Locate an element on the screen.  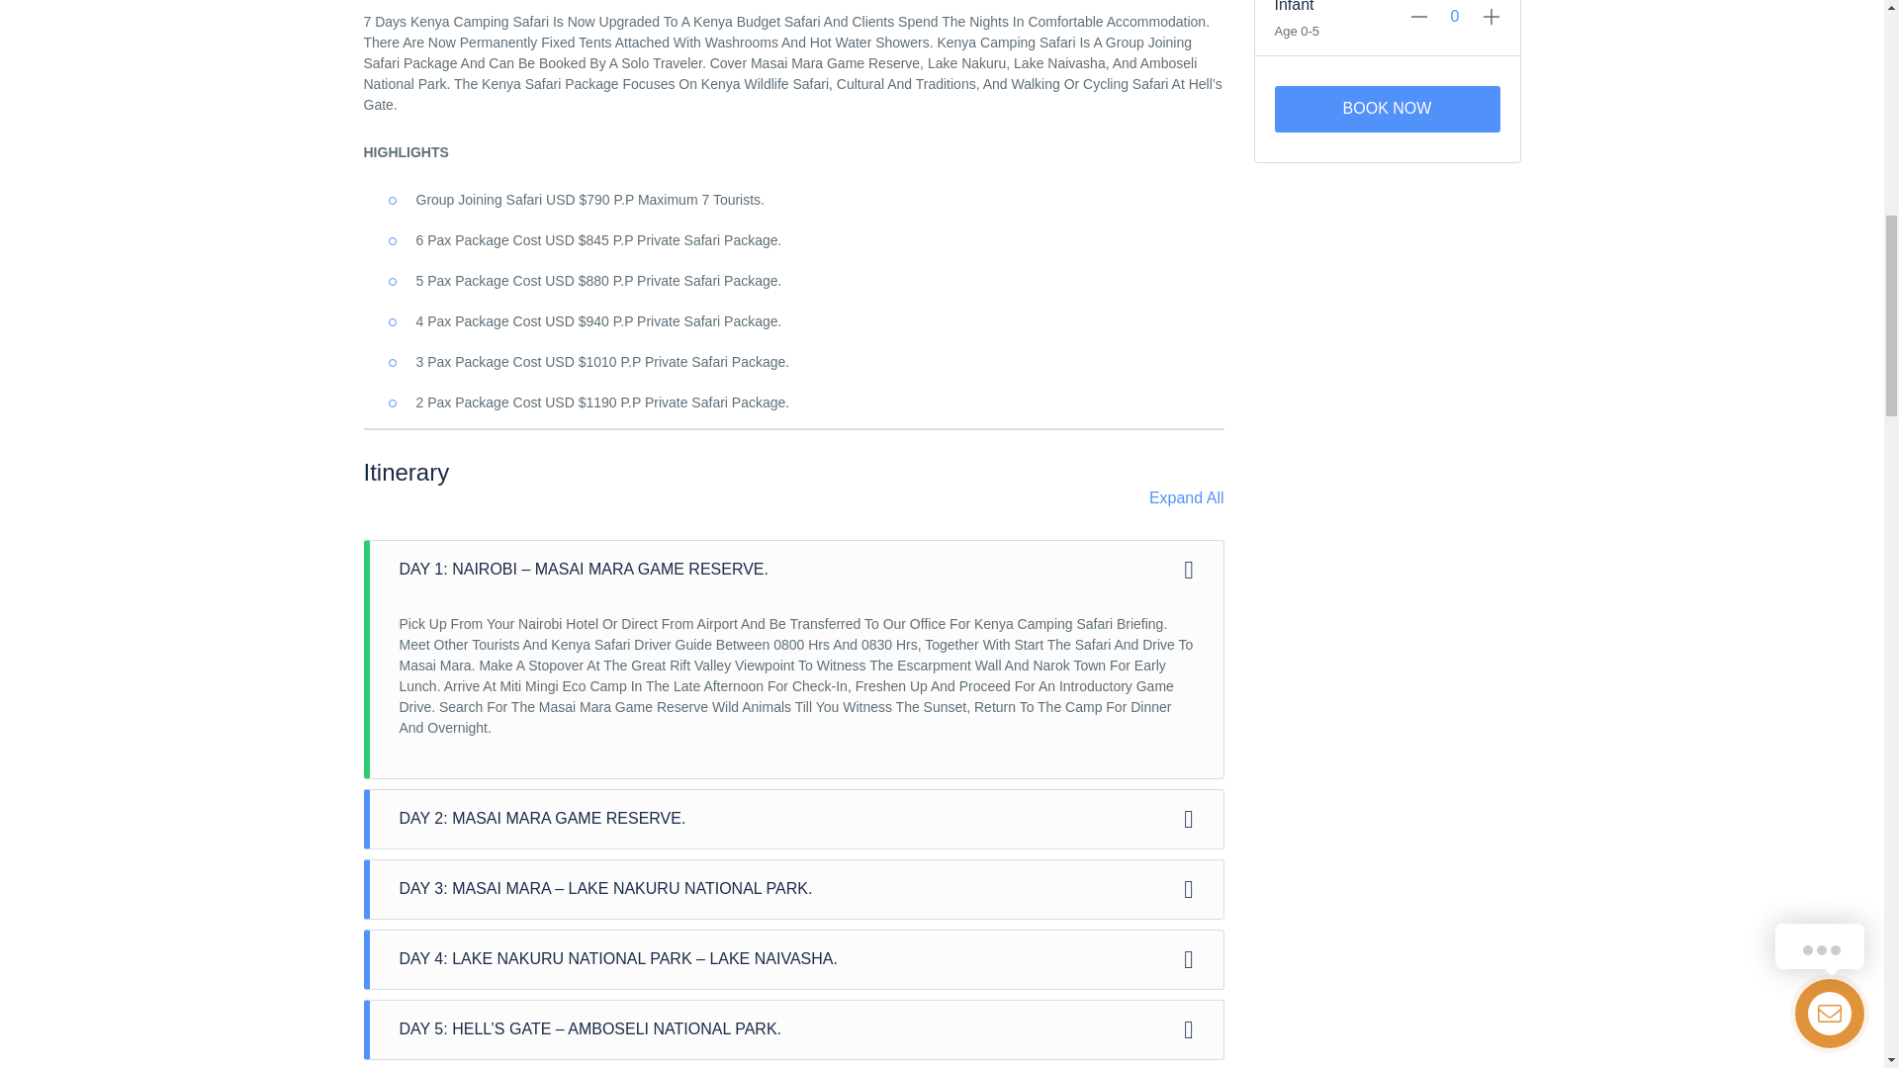
BOOK NOW is located at coordinates (1387, 109).